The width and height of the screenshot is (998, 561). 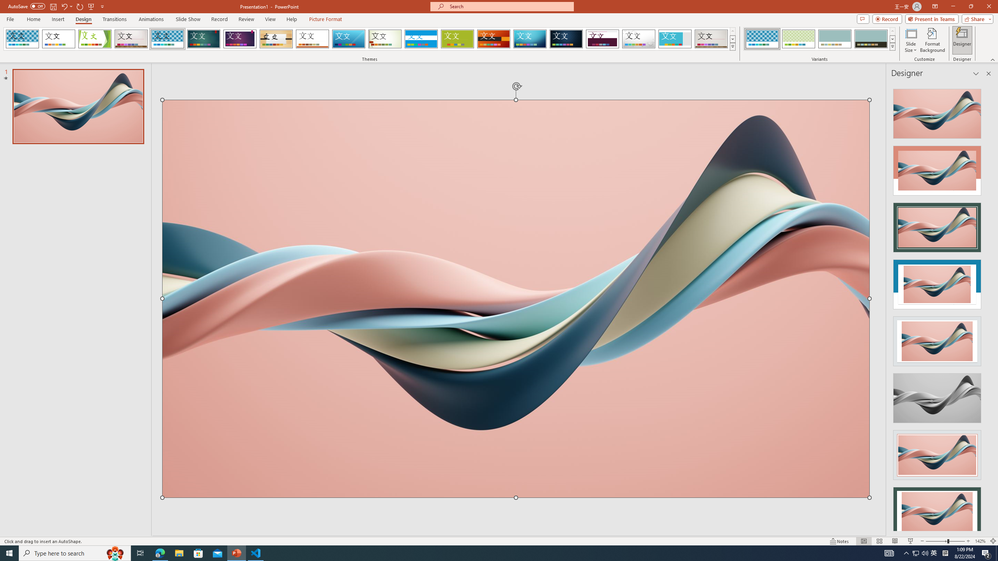 What do you see at coordinates (494, 39) in the screenshot?
I see `Berlin` at bounding box center [494, 39].